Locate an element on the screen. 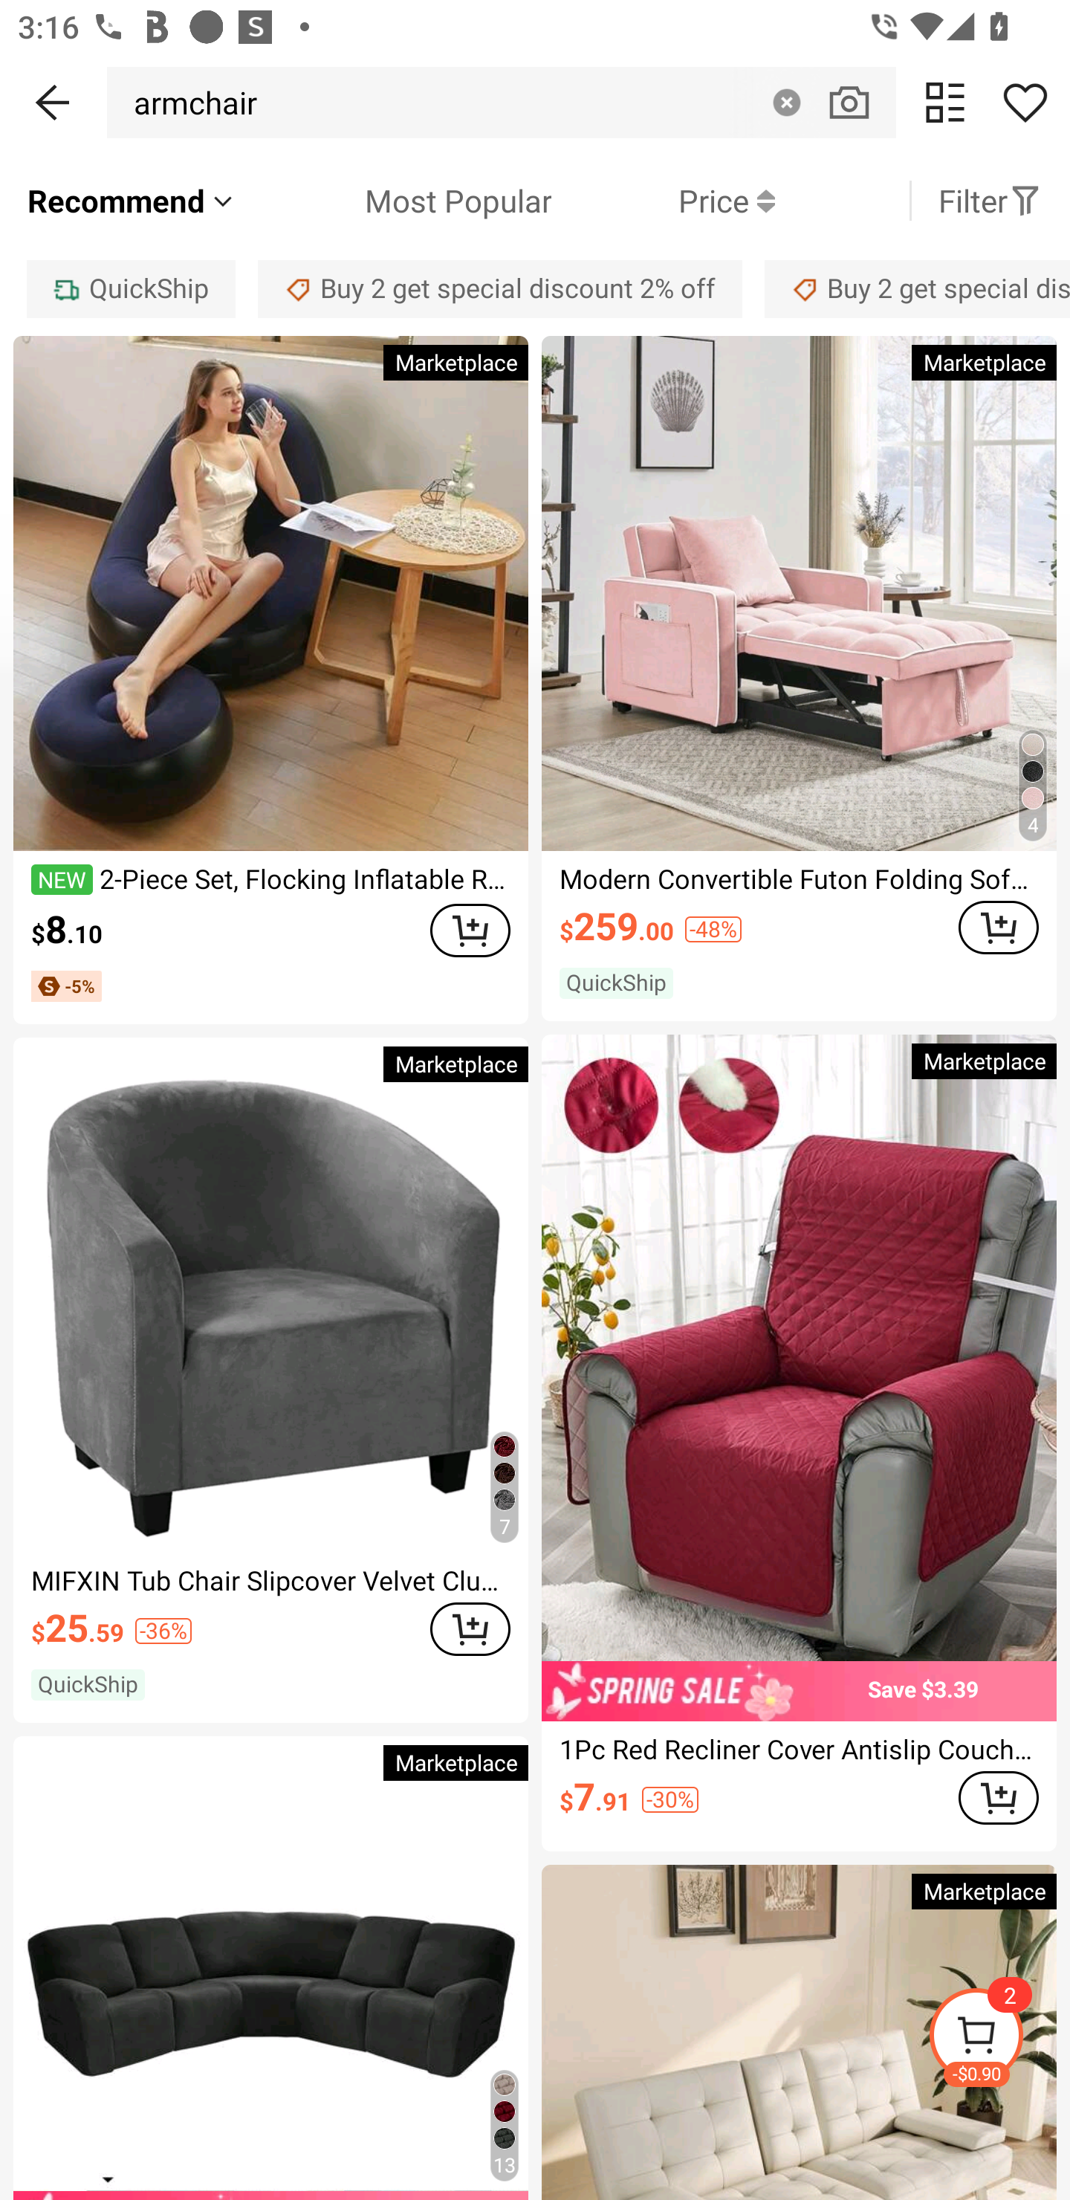 This screenshot has width=1070, height=2200. Price is located at coordinates (663, 201).